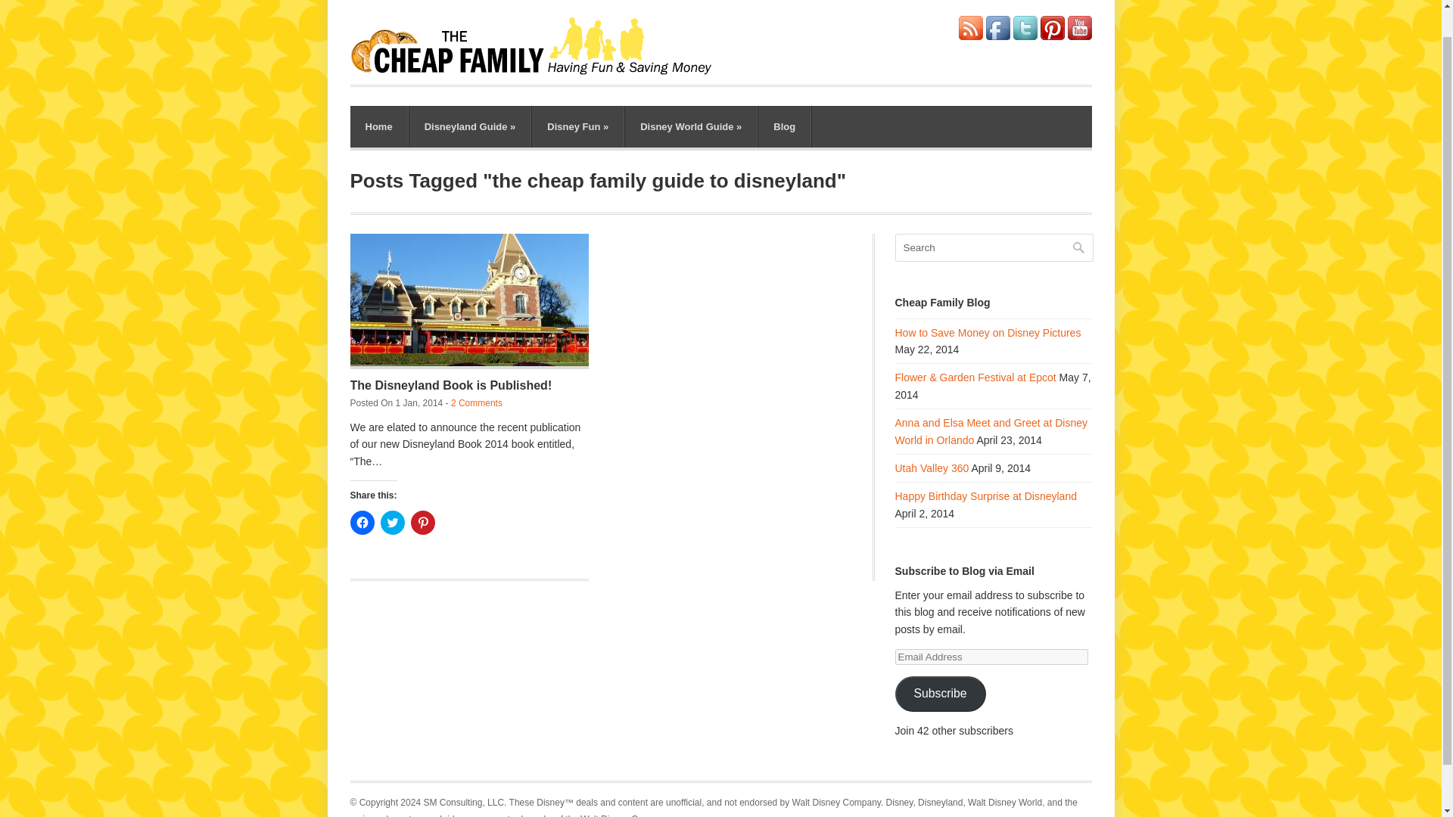 Image resolution: width=1453 pixels, height=817 pixels. Describe the element at coordinates (422, 523) in the screenshot. I see `Click to share on Pinterest` at that location.